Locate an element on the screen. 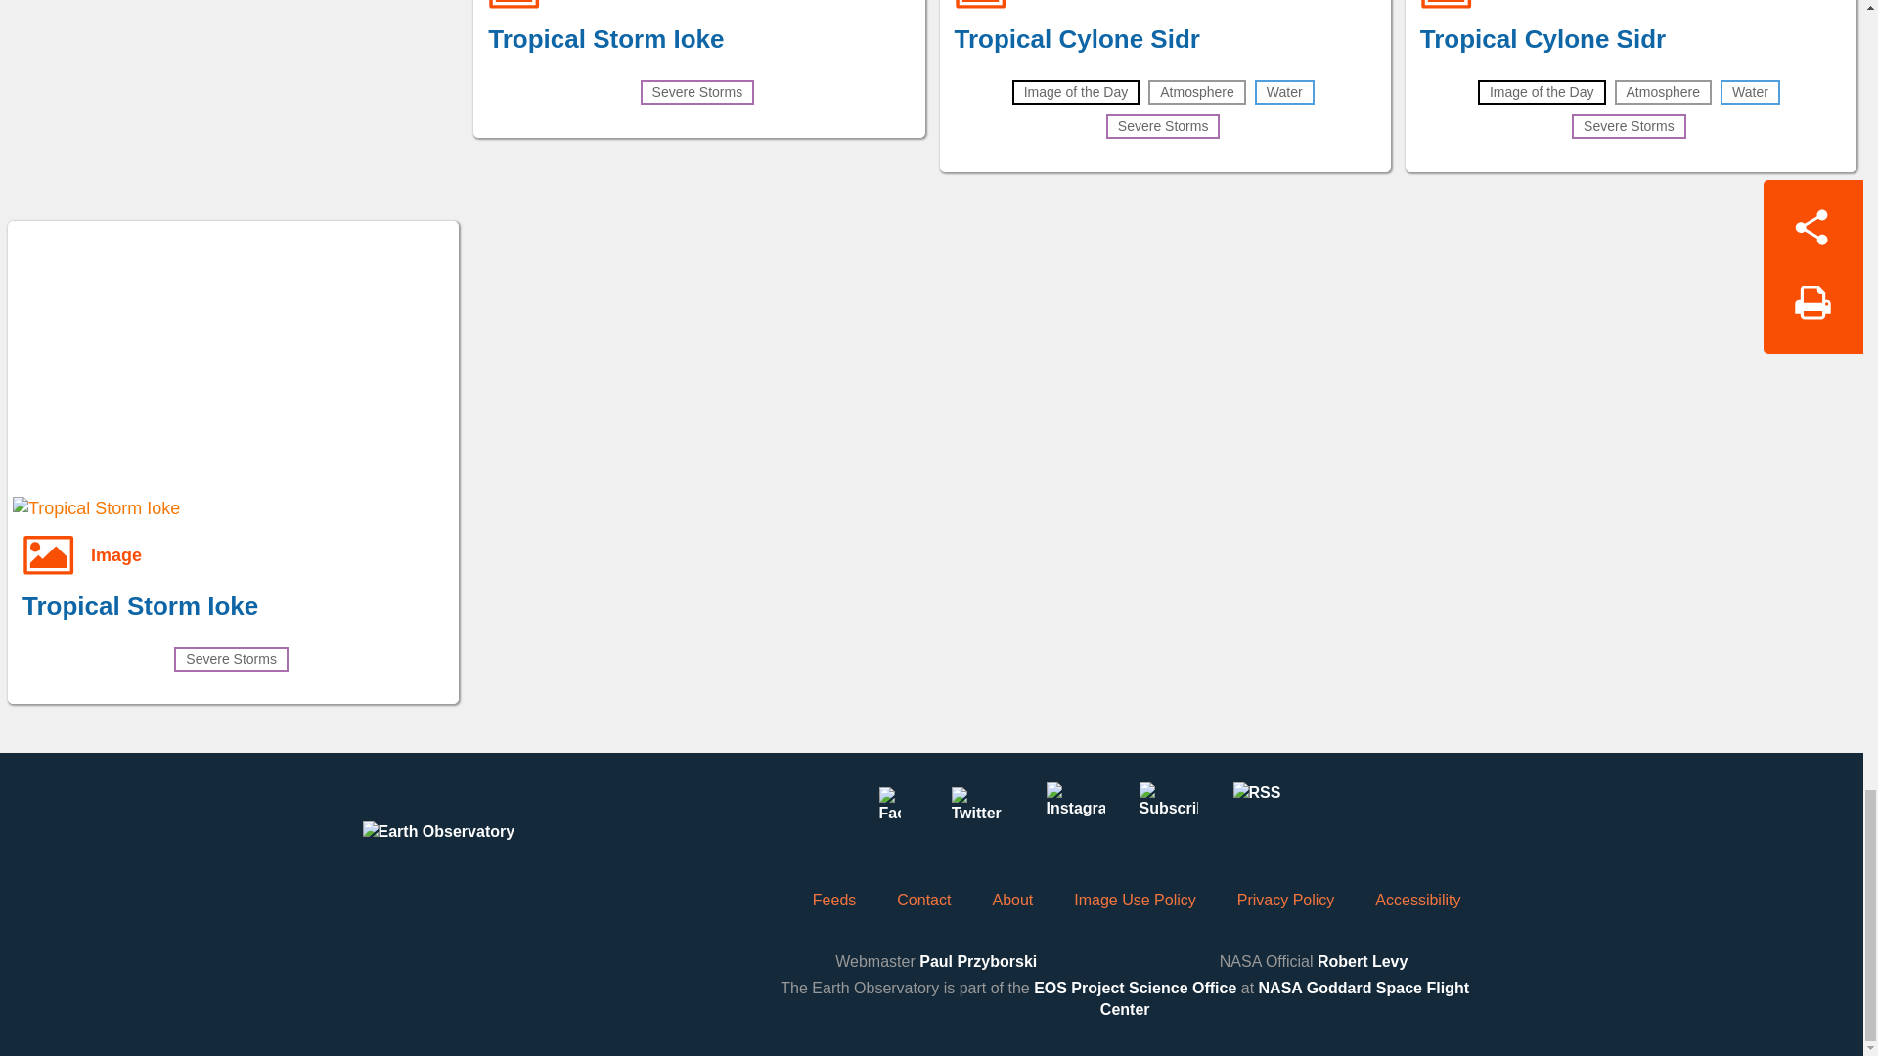 The width and height of the screenshot is (1878, 1056). Earth Observatory is located at coordinates (476, 851).